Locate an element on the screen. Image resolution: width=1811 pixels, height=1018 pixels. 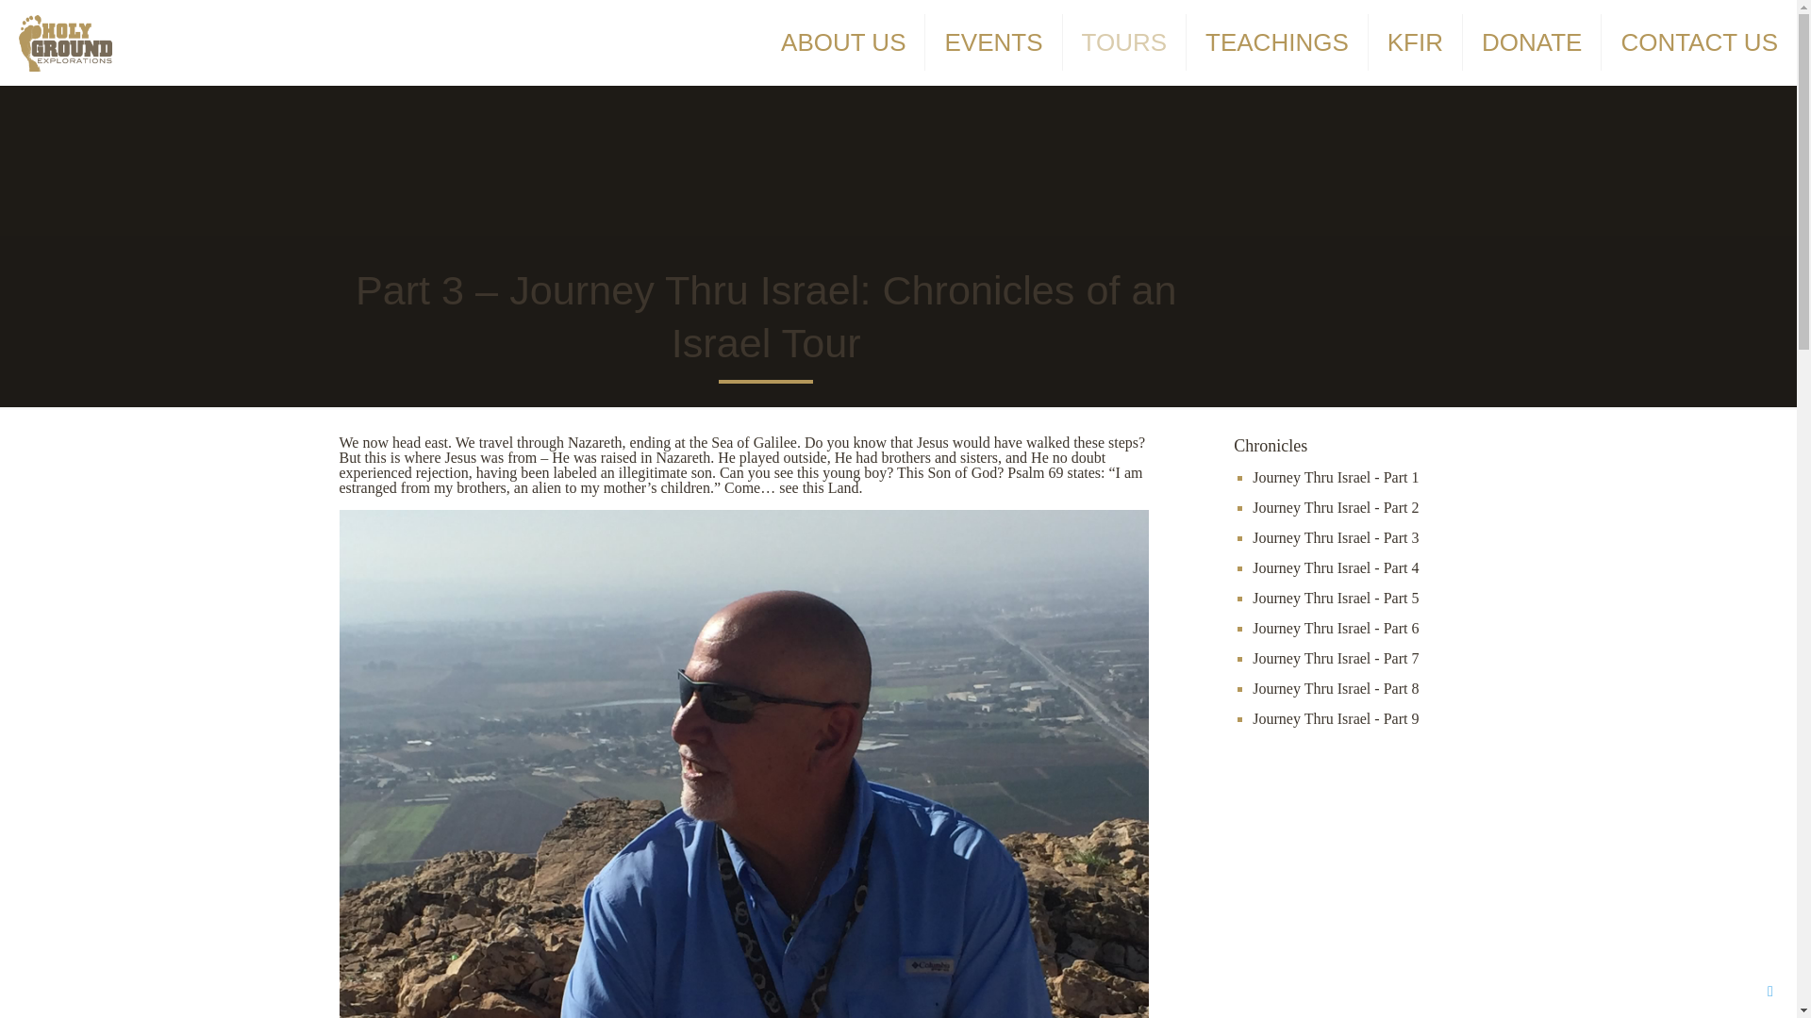
KFIR is located at coordinates (1416, 41).